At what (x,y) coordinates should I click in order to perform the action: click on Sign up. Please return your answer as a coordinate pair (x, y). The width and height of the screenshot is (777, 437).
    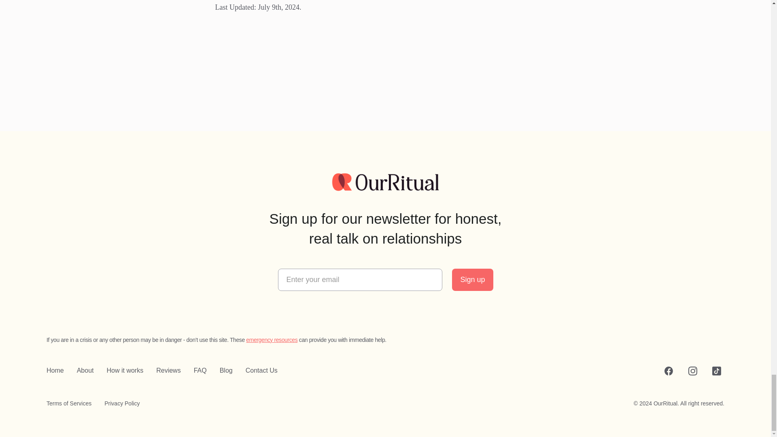
    Looking at the image, I should click on (472, 280).